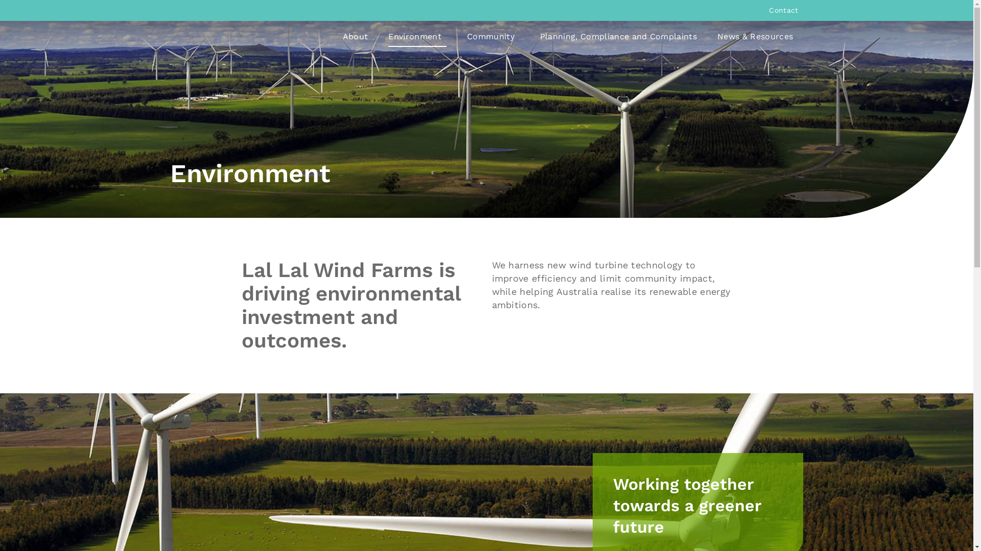 This screenshot has width=981, height=551. Describe the element at coordinates (417, 37) in the screenshot. I see `Environment` at that location.